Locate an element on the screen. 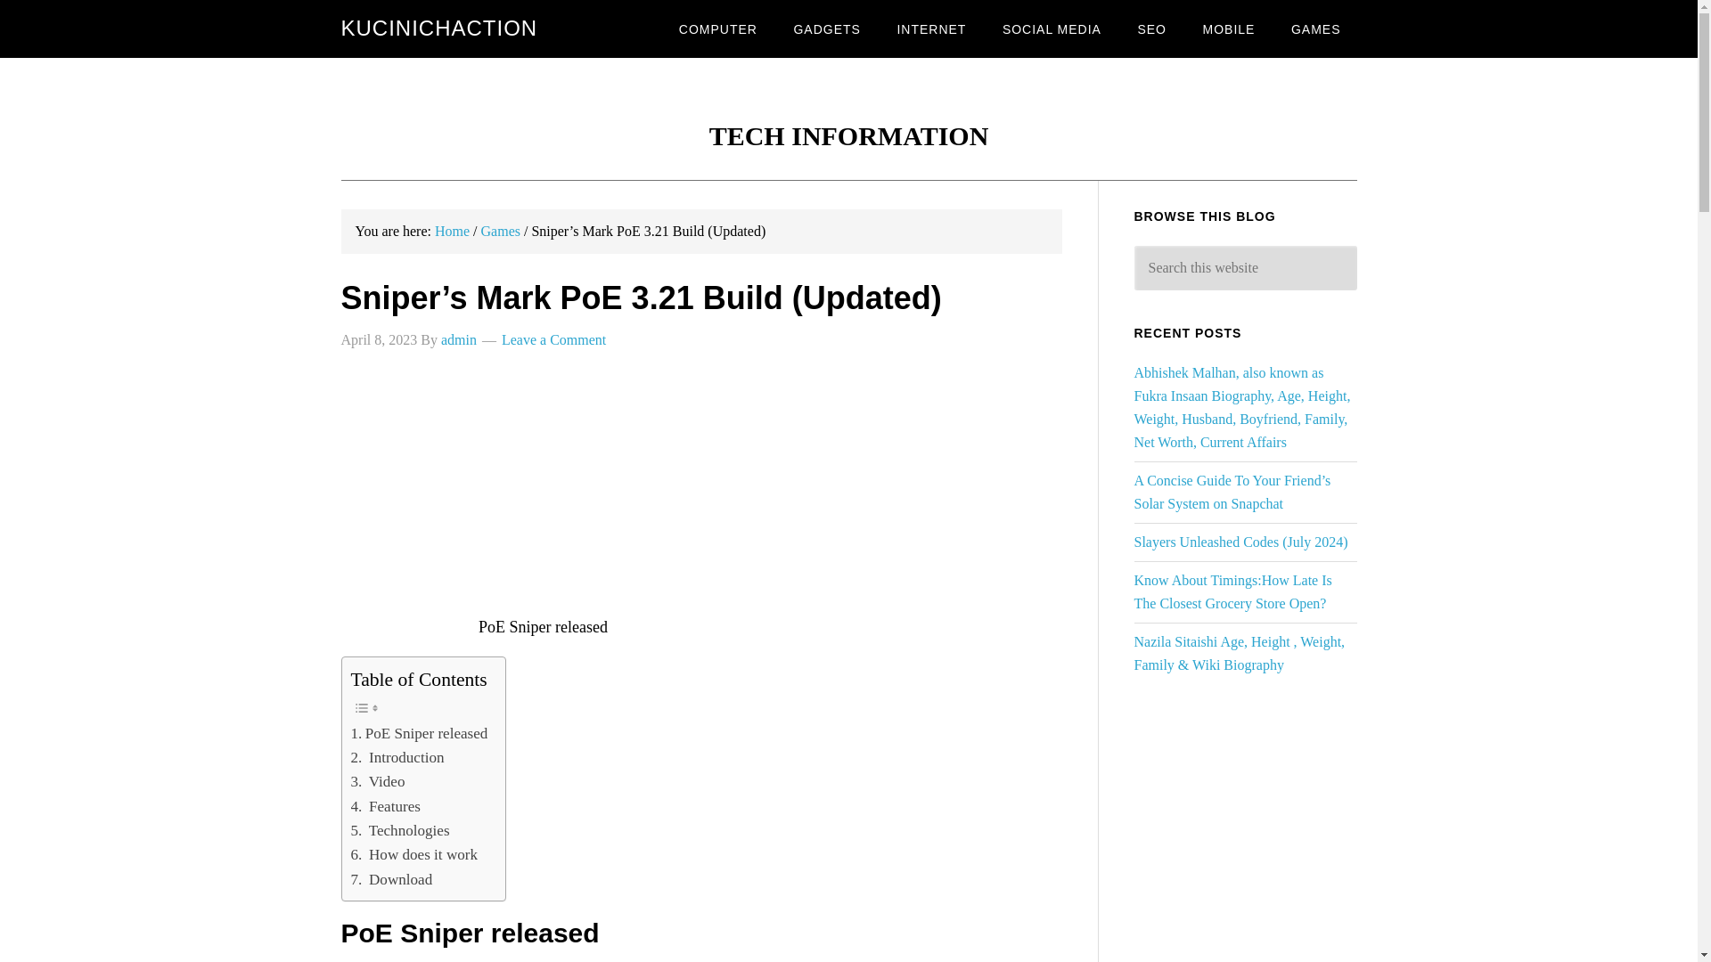 Image resolution: width=1711 pixels, height=962 pixels. KUCINICHACTION is located at coordinates (438, 29).